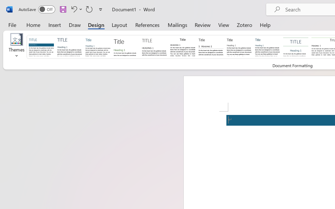 The image size is (335, 209). Describe the element at coordinates (183, 47) in the screenshot. I see `Black & White (Classic)` at that location.